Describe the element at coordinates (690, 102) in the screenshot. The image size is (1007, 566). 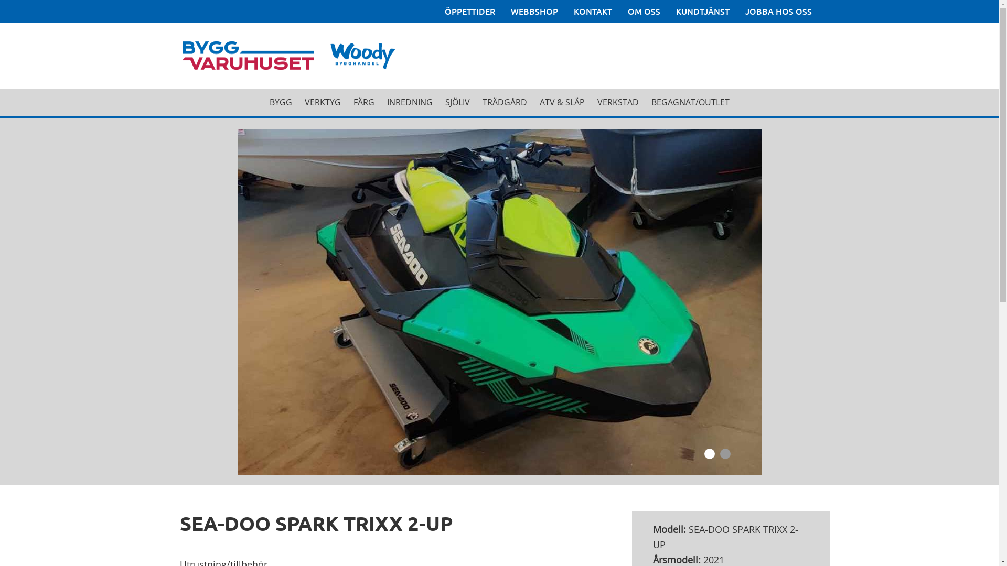
I see `BEGAGNAT/OUTLET` at that location.